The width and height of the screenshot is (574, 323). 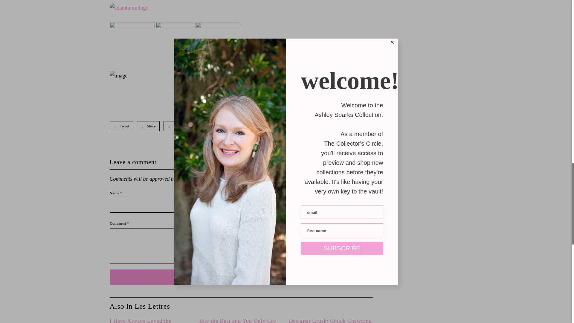 I want to click on Post comment, so click(x=241, y=277).